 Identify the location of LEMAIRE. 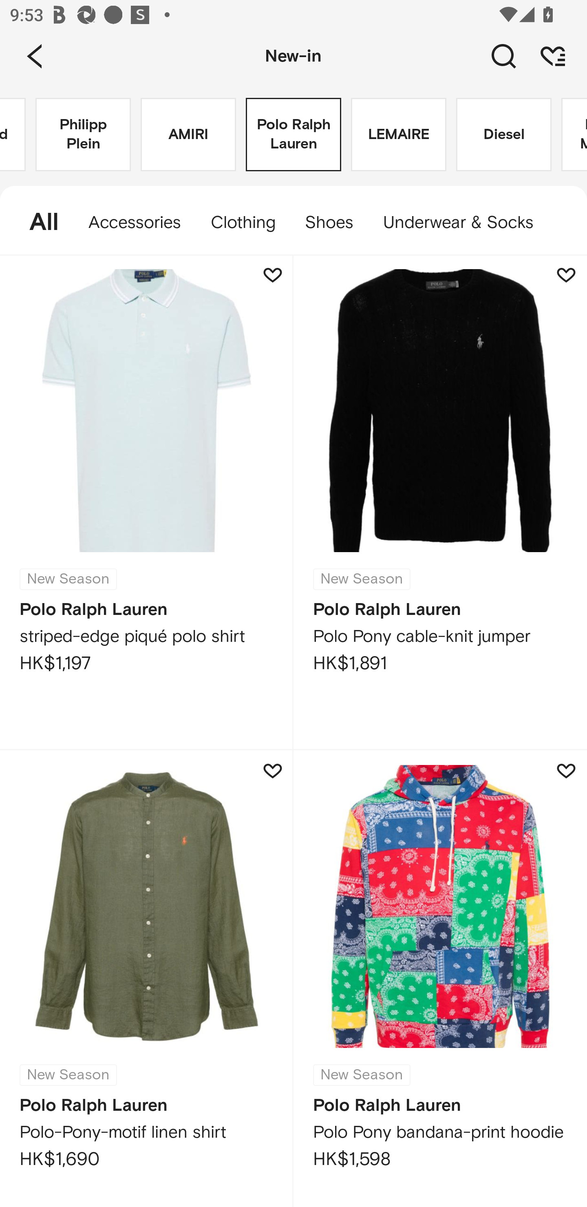
(399, 135).